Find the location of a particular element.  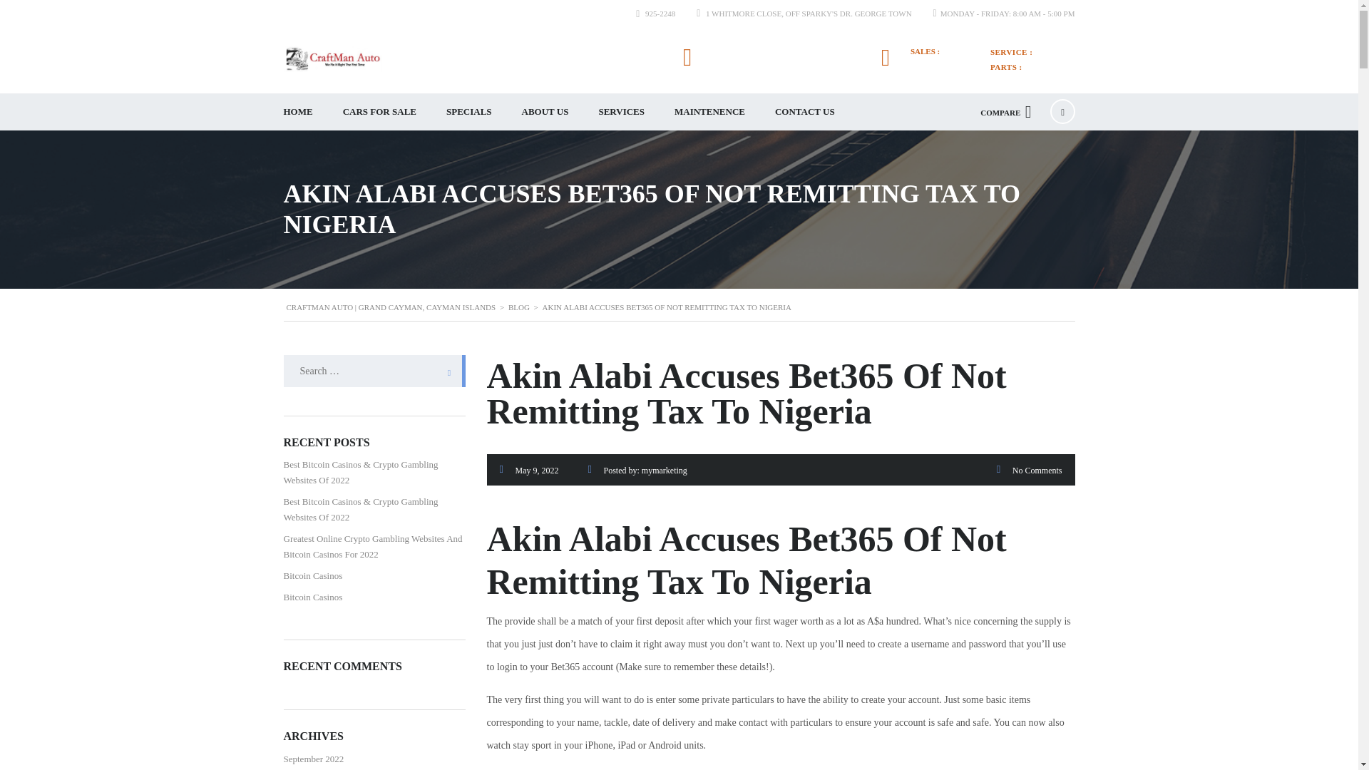

MAINTENENCE is located at coordinates (709, 111).